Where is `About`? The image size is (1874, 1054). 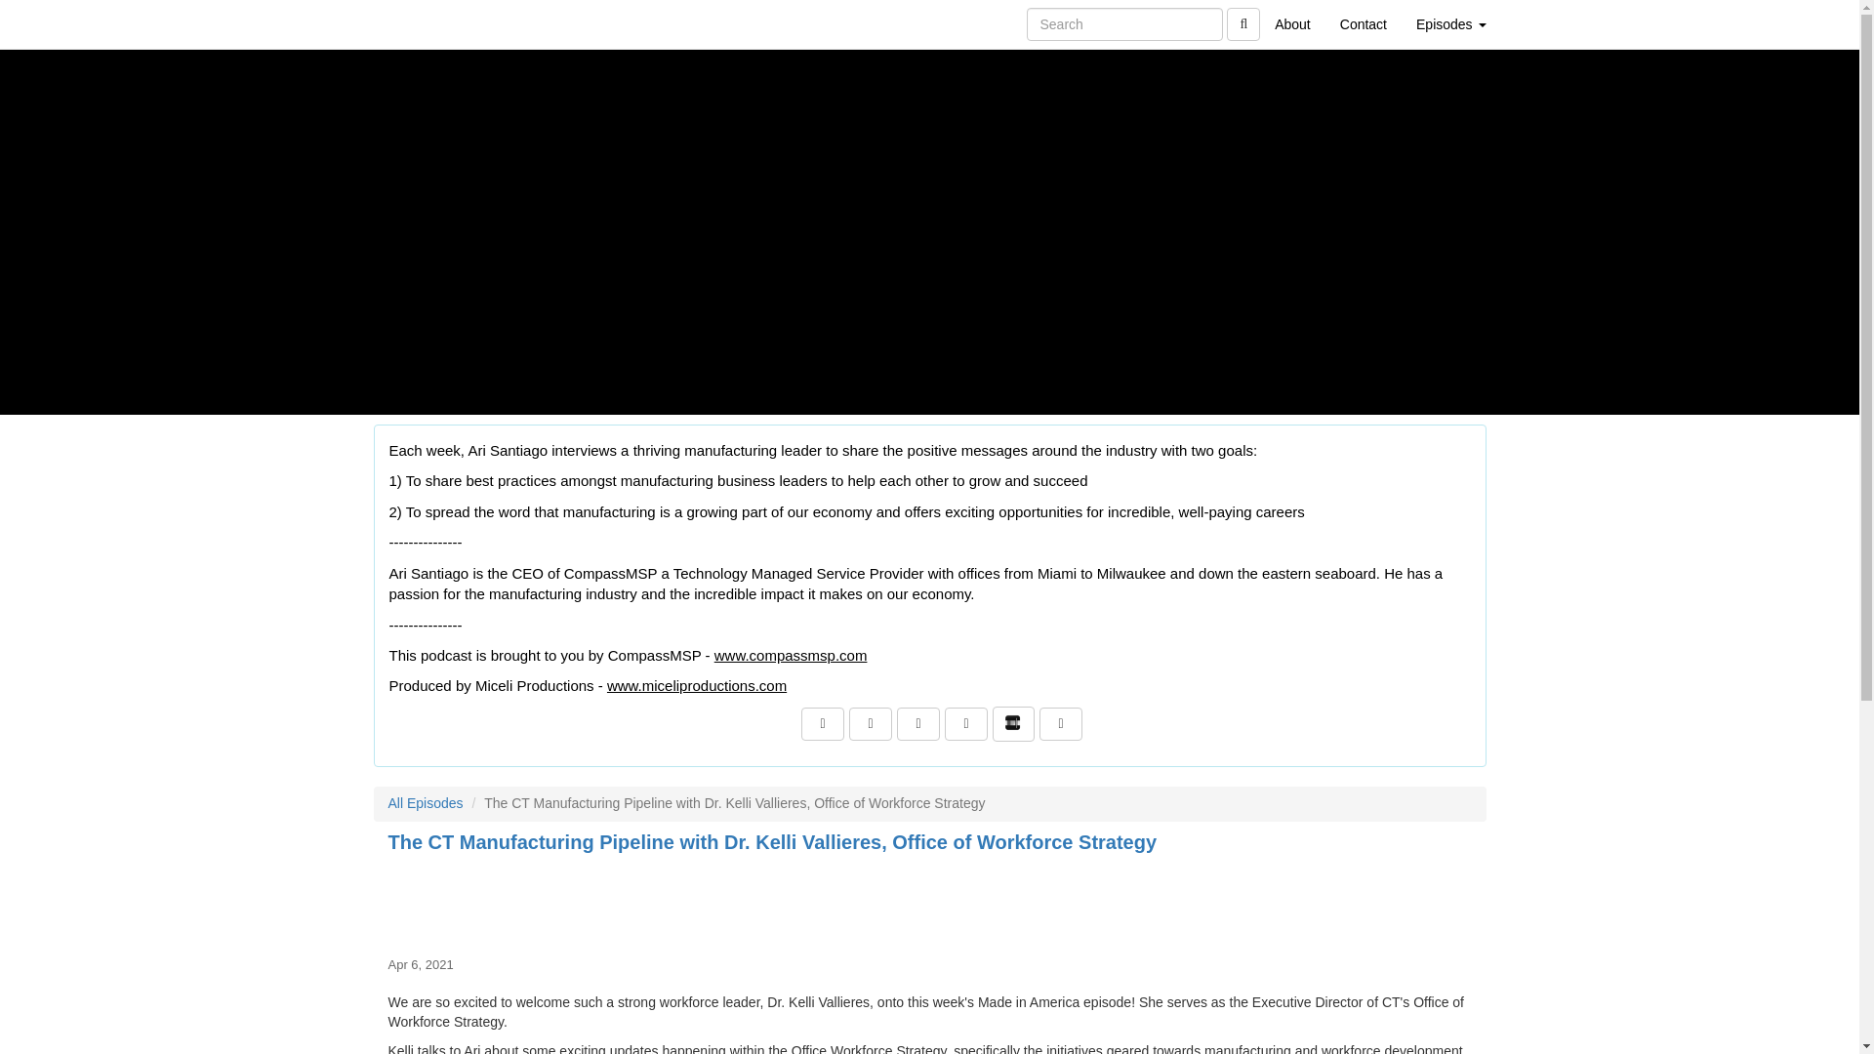
About is located at coordinates (1292, 23).